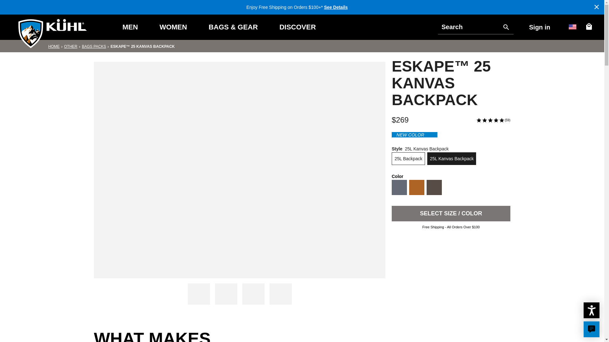 The width and height of the screenshot is (609, 342). I want to click on Open chat, so click(591, 329).